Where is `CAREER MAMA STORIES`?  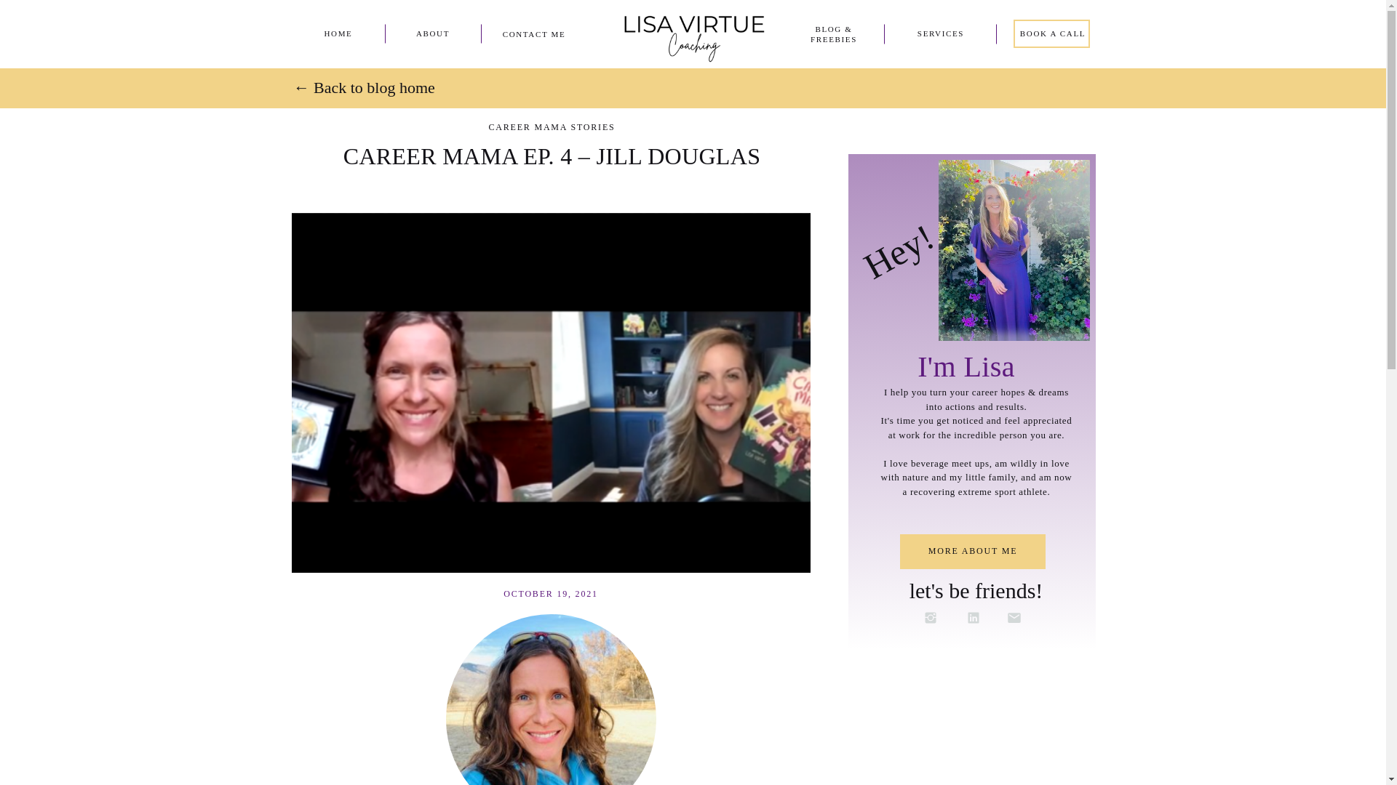 CAREER MAMA STORIES is located at coordinates (551, 127).